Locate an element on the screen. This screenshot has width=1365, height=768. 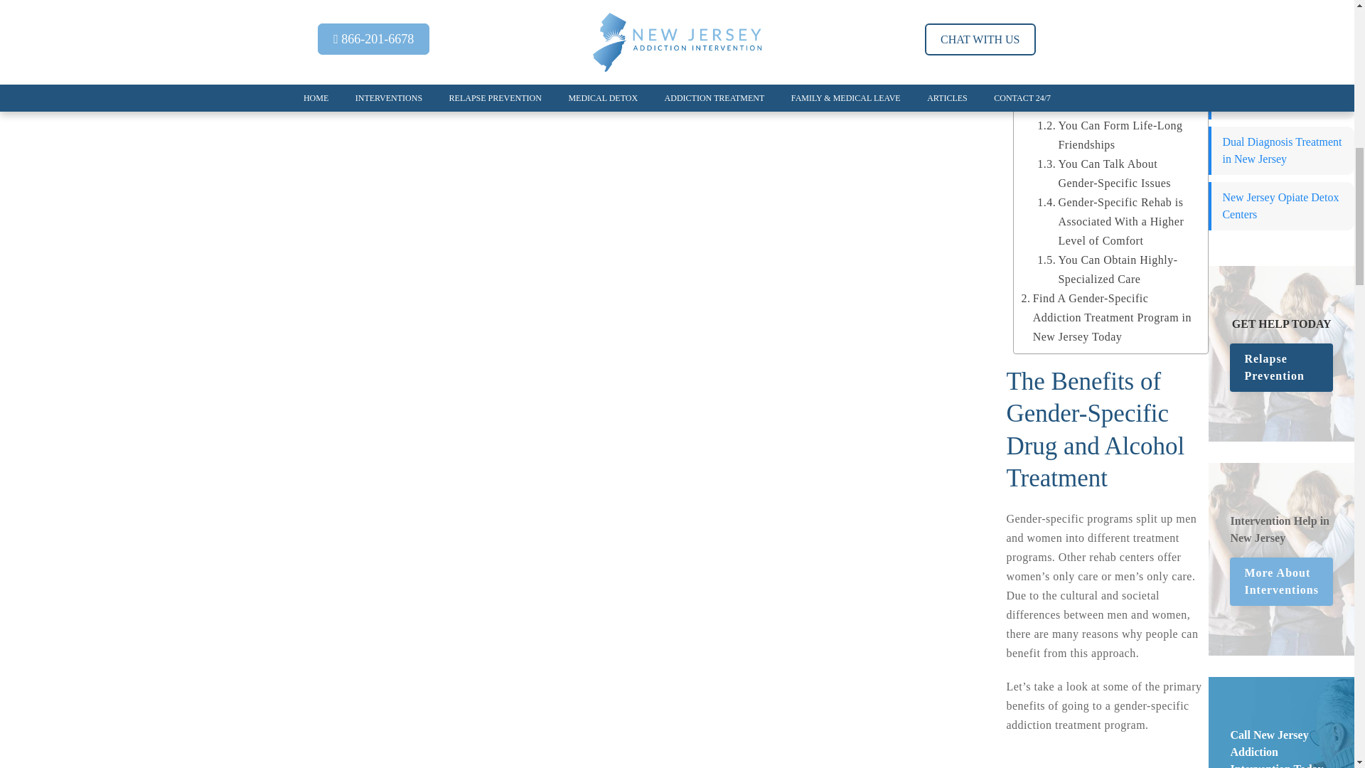
You Can Form Life-Long Friendships is located at coordinates (1115, 135).